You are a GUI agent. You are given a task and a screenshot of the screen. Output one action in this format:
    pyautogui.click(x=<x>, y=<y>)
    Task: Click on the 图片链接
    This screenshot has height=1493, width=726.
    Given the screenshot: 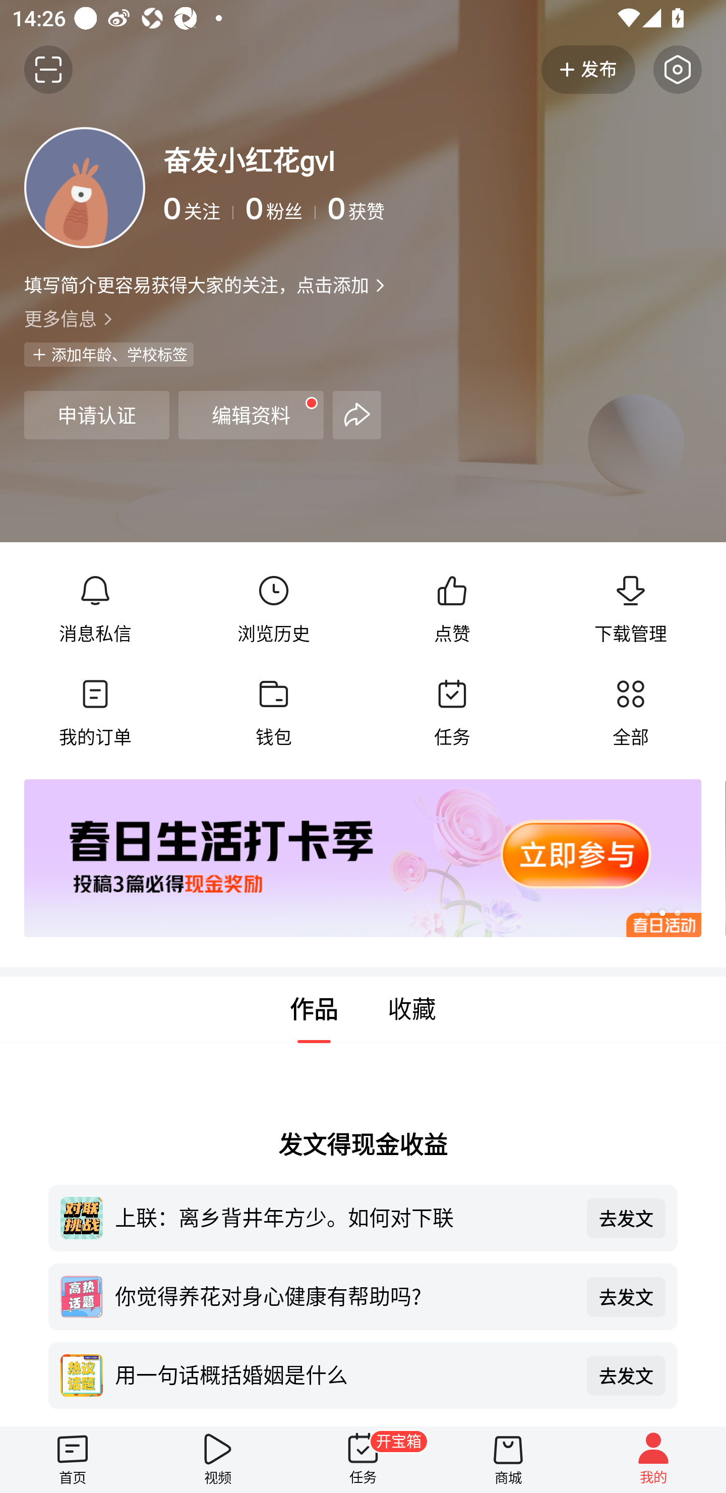 What is the action you would take?
    pyautogui.click(x=351, y=858)
    